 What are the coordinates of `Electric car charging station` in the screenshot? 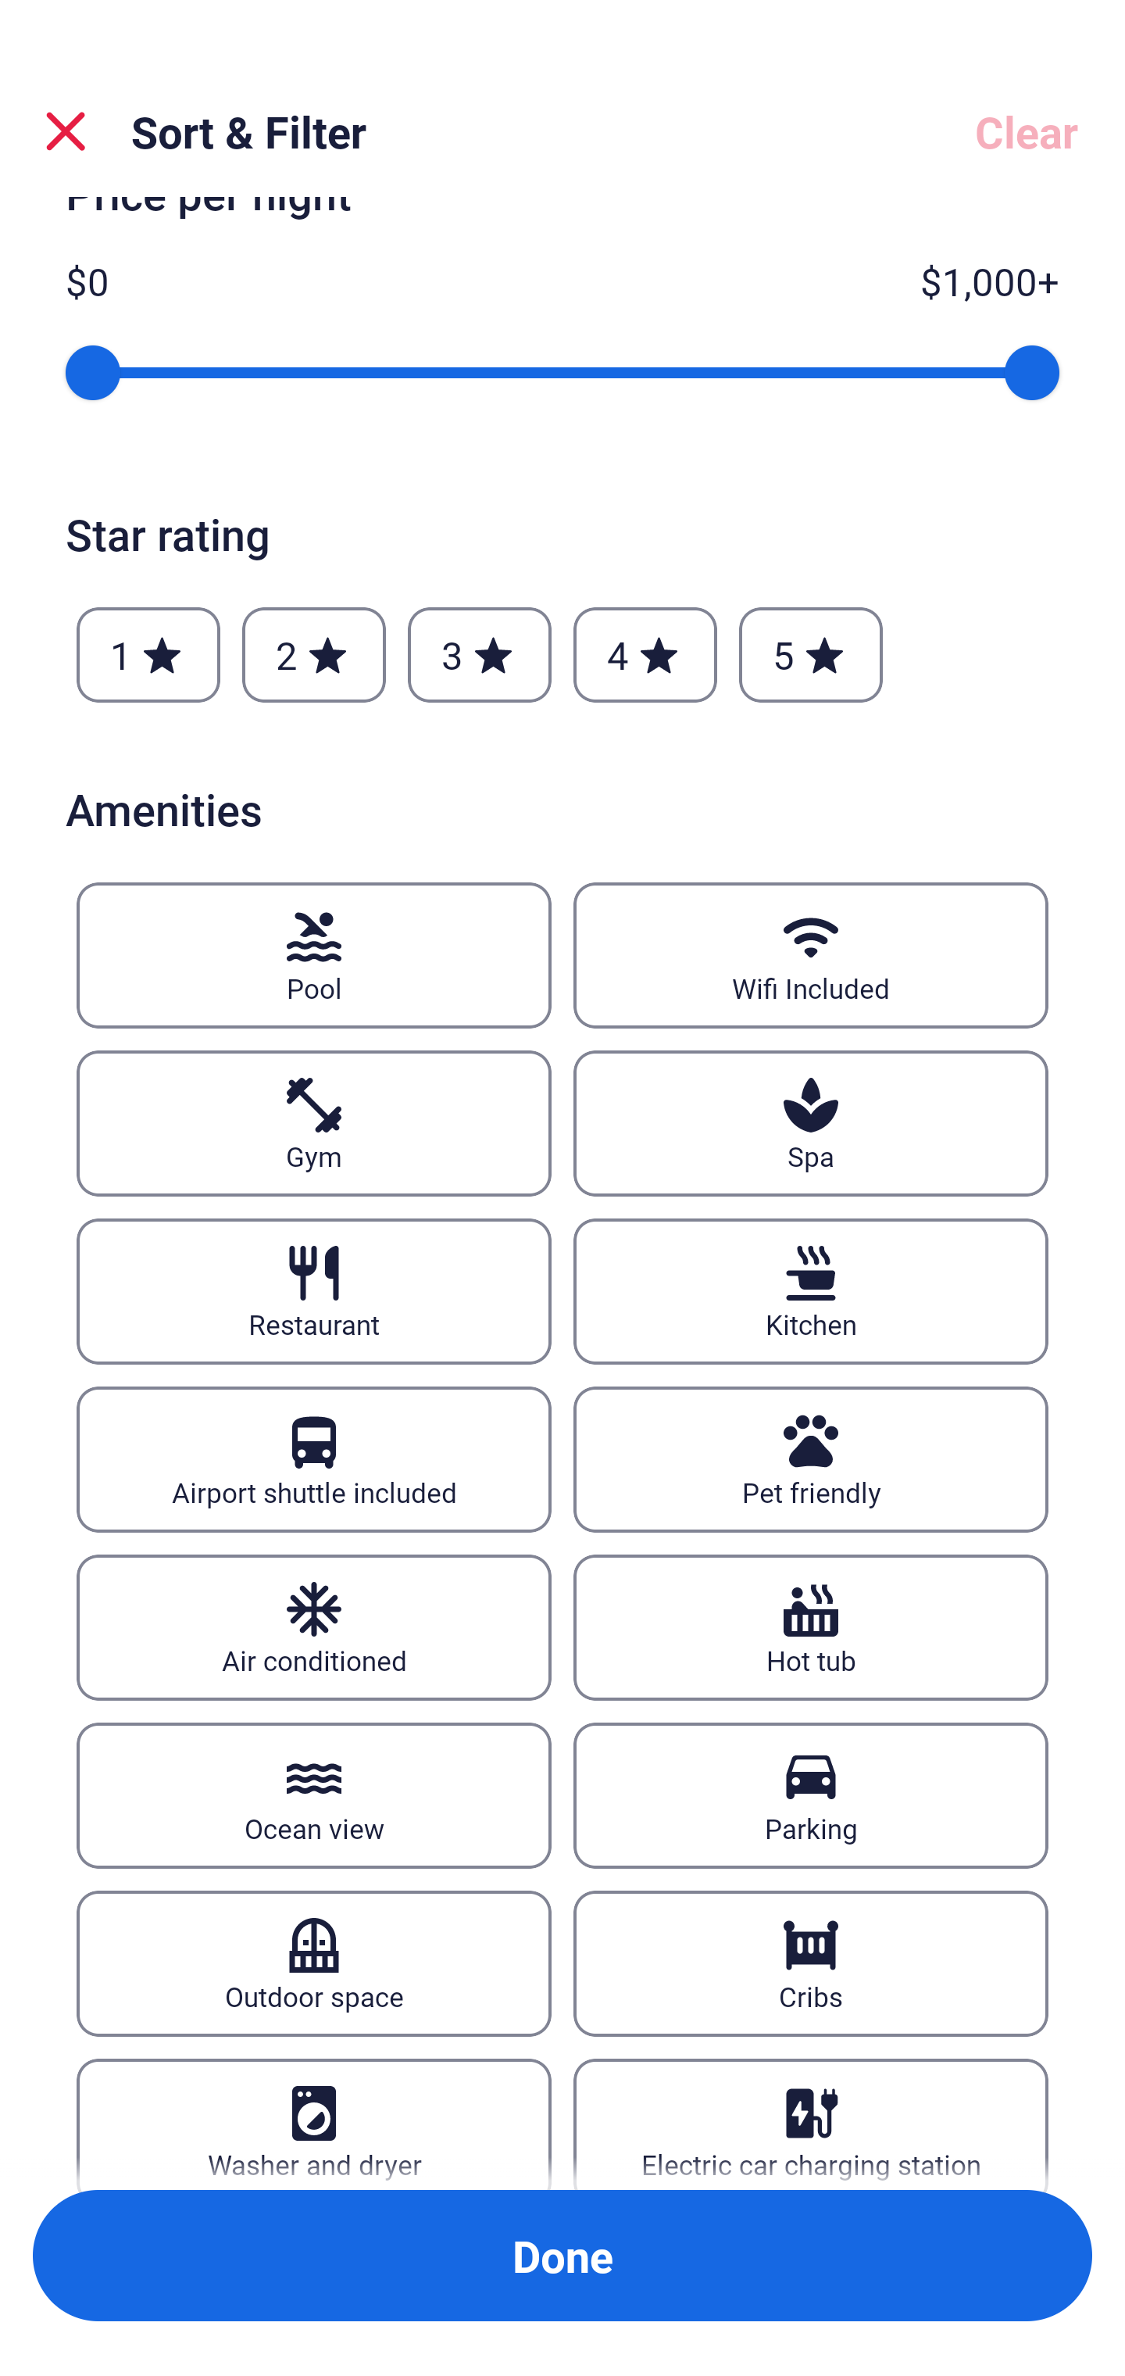 It's located at (811, 2124).